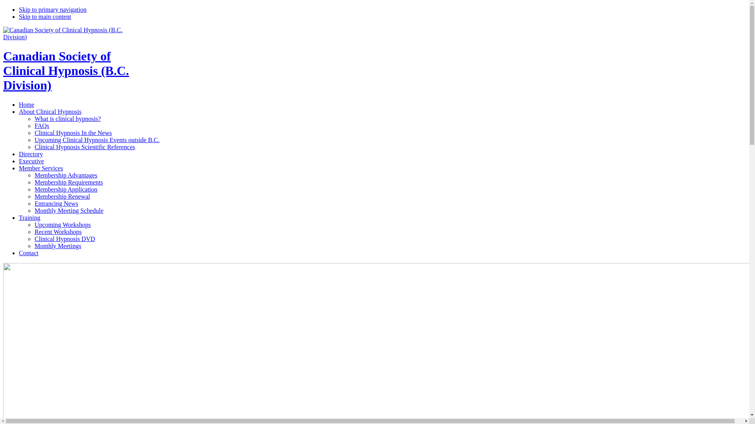 This screenshot has height=424, width=755. I want to click on Clinical Hypnosis DVD, so click(65, 239).